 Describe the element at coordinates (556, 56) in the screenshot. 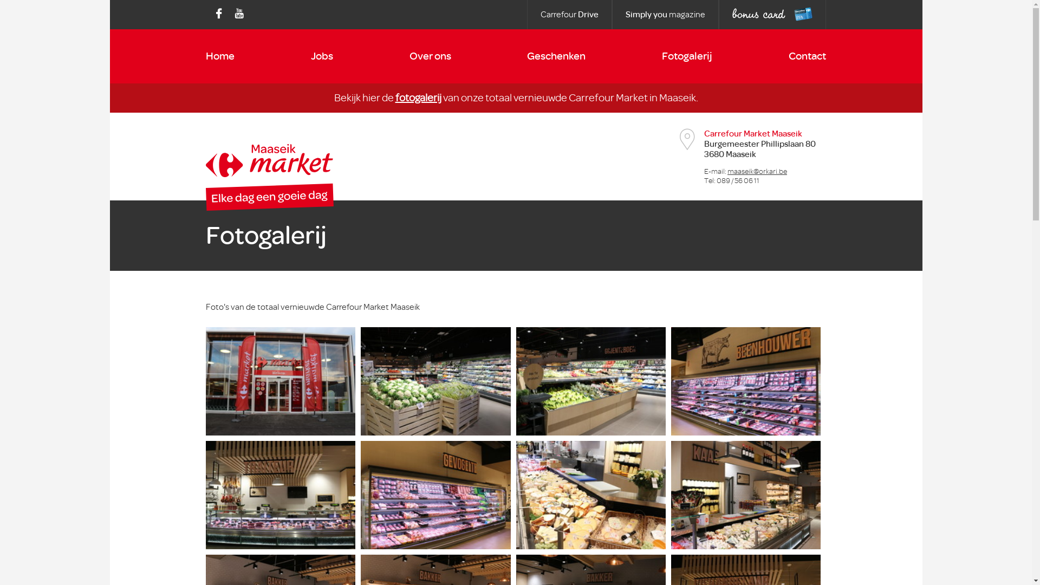

I see `Geschenken` at that location.